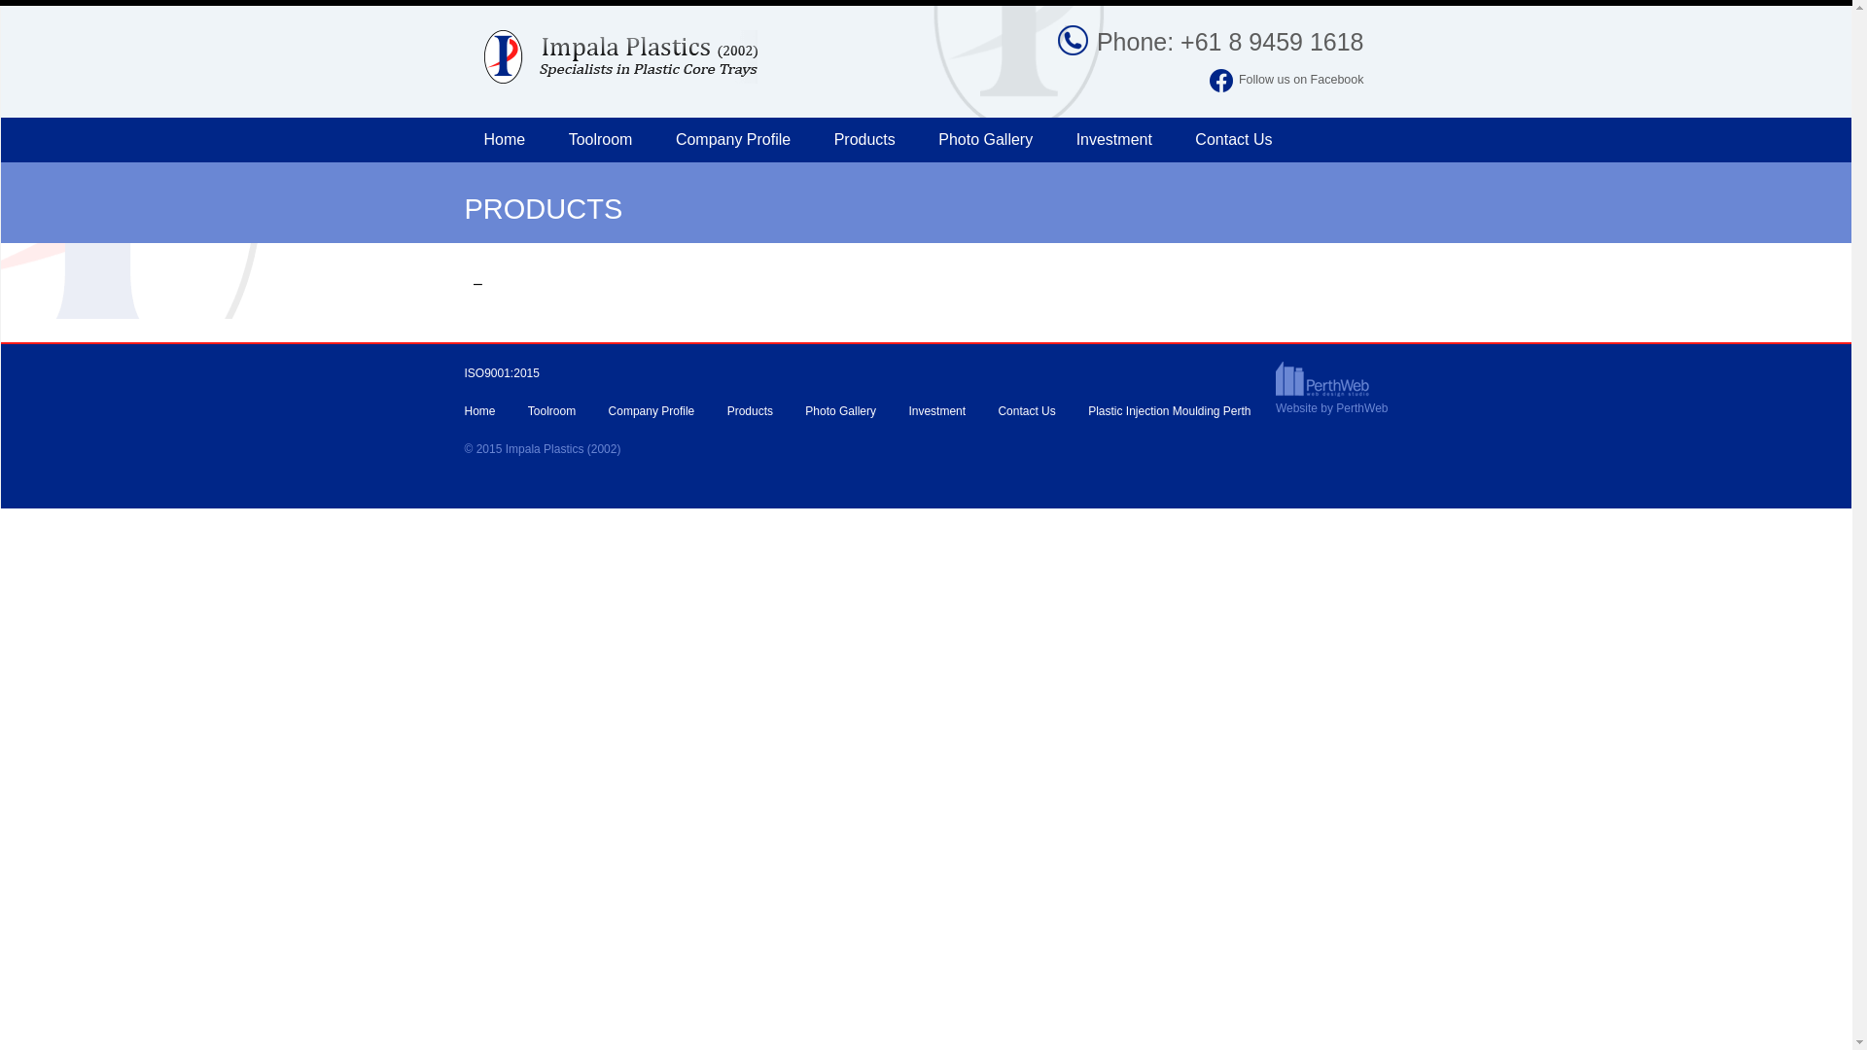 Image resolution: width=1867 pixels, height=1050 pixels. Describe the element at coordinates (1027, 411) in the screenshot. I see `Contact Us` at that location.